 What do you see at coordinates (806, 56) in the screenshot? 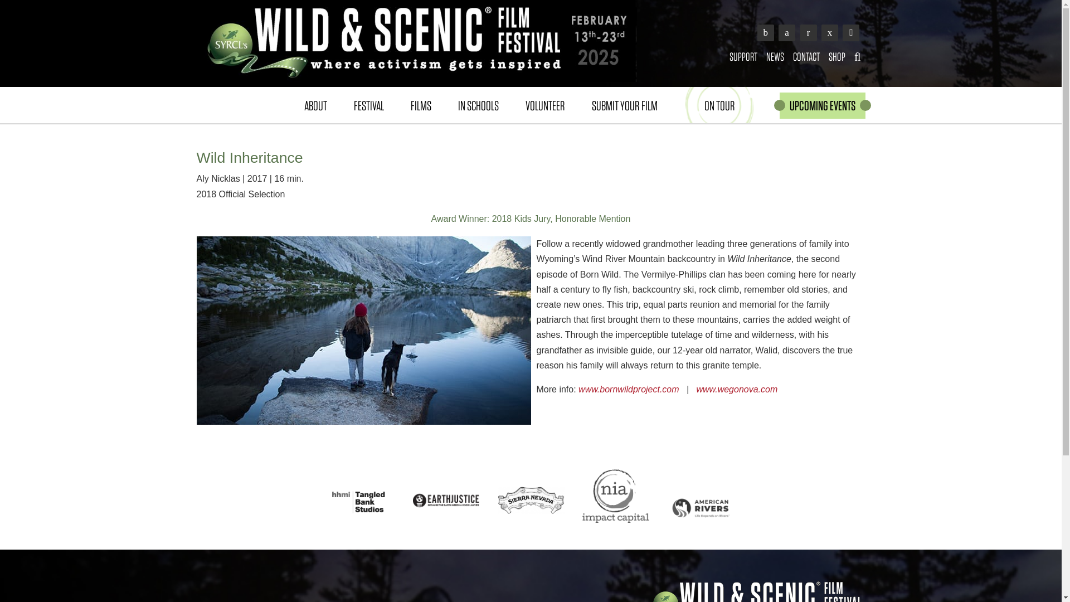
I see `CONTACT` at bounding box center [806, 56].